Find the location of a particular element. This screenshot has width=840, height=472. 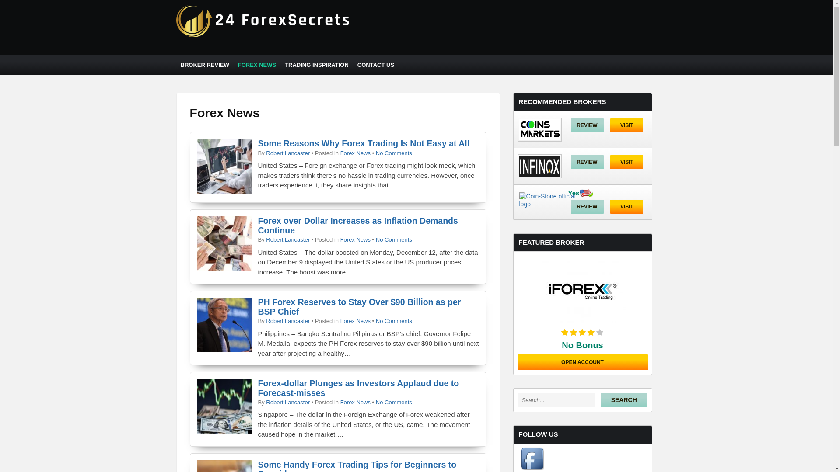

REVIEW is located at coordinates (587, 162).